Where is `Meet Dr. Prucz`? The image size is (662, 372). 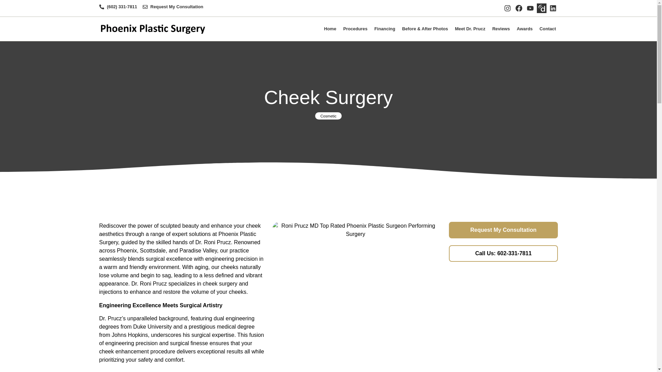
Meet Dr. Prucz is located at coordinates (470, 29).